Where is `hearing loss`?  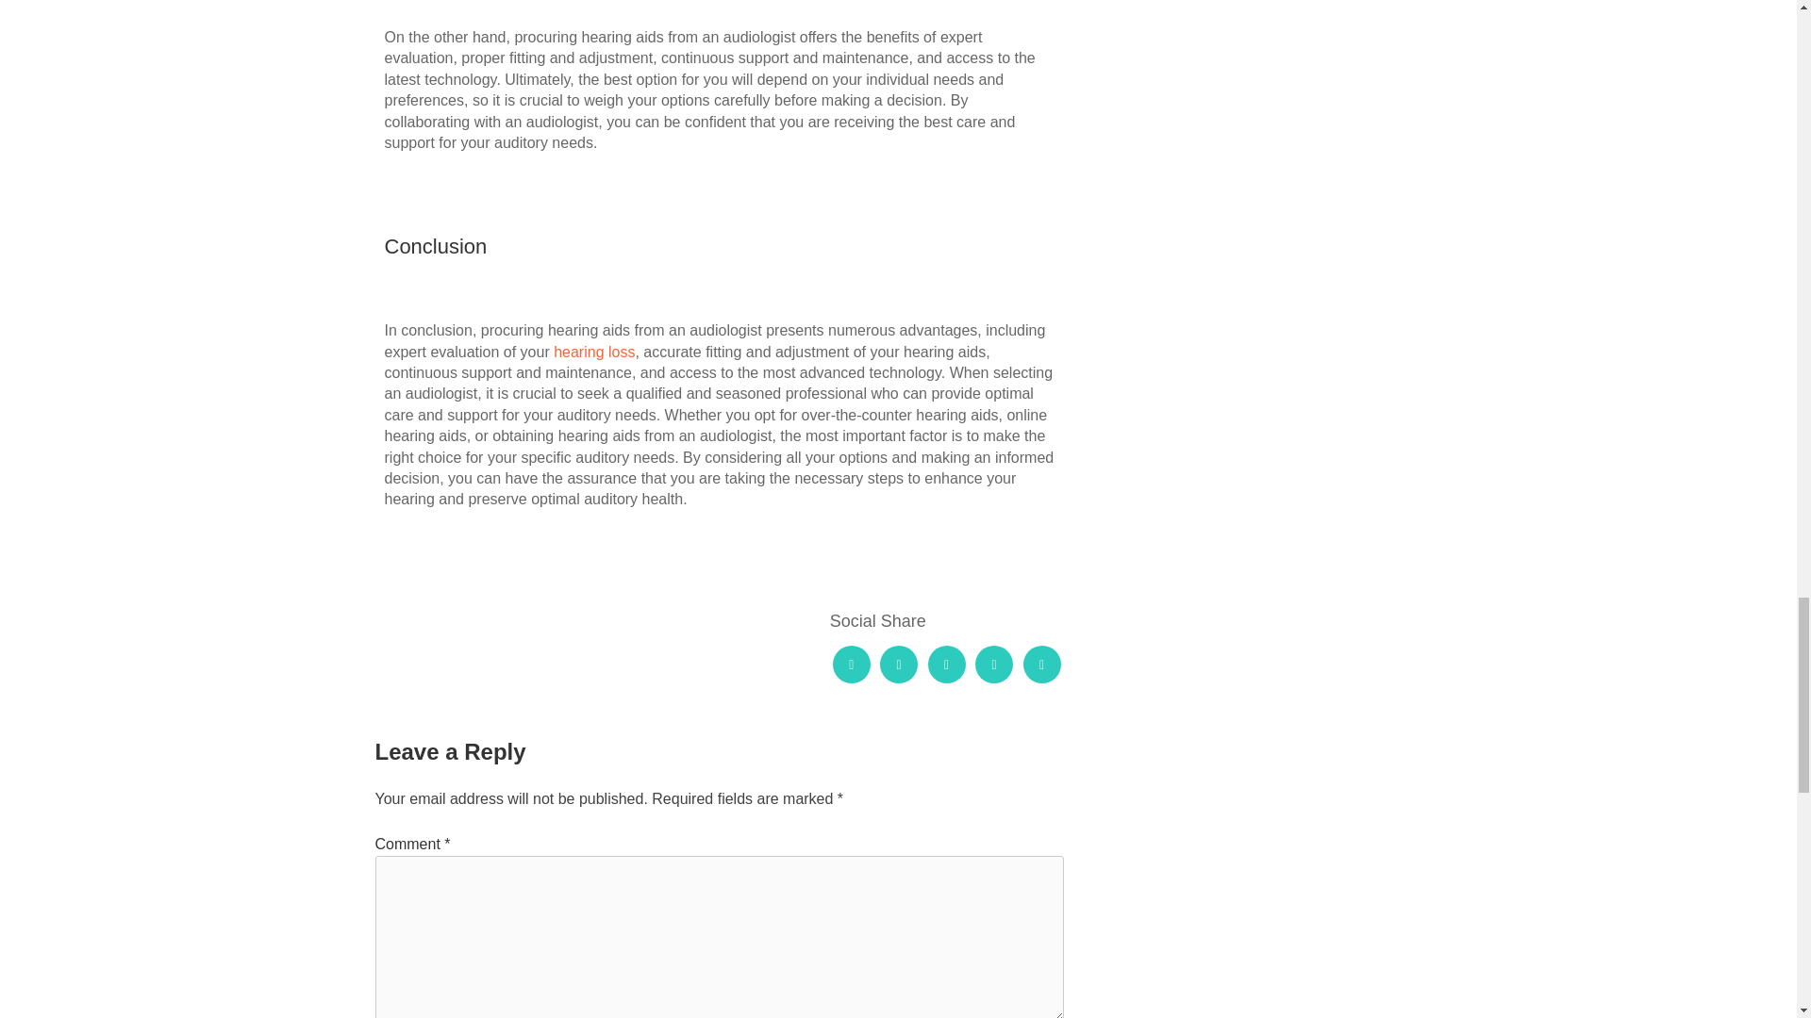 hearing loss is located at coordinates (592, 353).